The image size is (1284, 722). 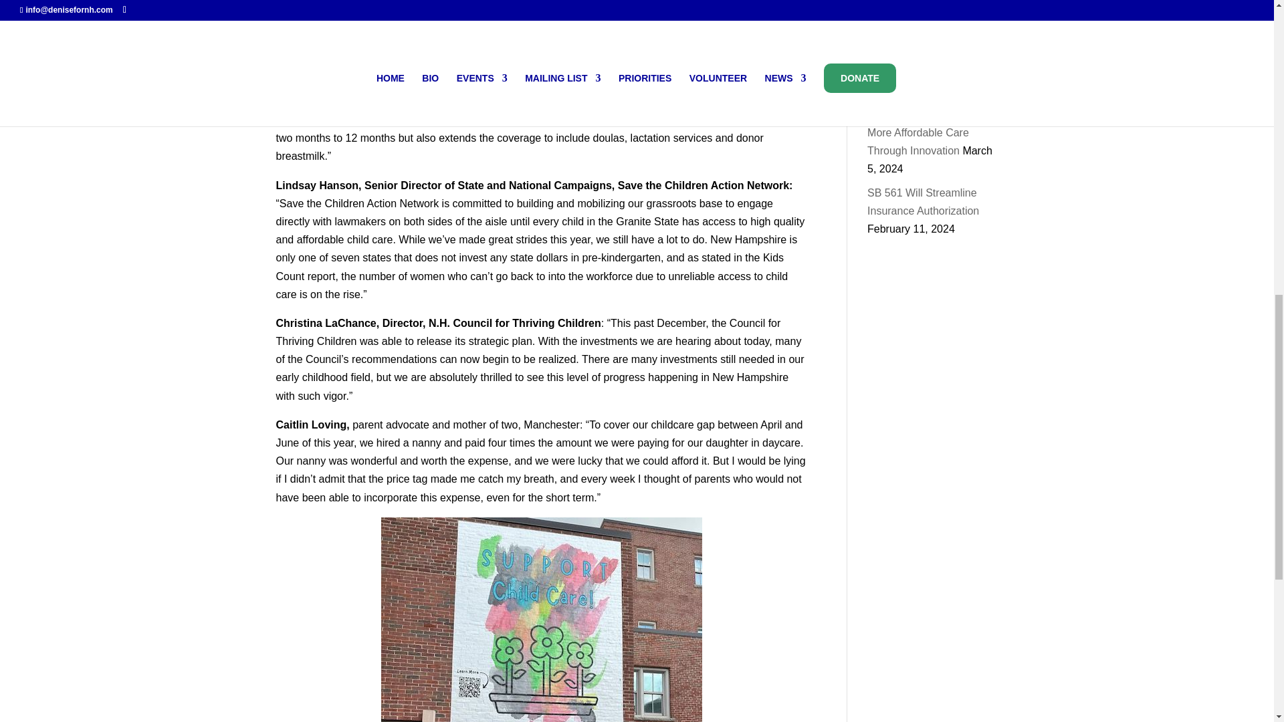 What do you see at coordinates (923, 202) in the screenshot?
I see `SB 561 Will Streamline Insurance Authorization` at bounding box center [923, 202].